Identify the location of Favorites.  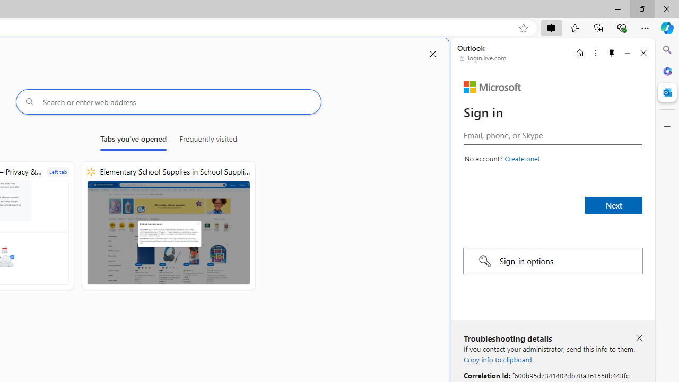
(574, 28).